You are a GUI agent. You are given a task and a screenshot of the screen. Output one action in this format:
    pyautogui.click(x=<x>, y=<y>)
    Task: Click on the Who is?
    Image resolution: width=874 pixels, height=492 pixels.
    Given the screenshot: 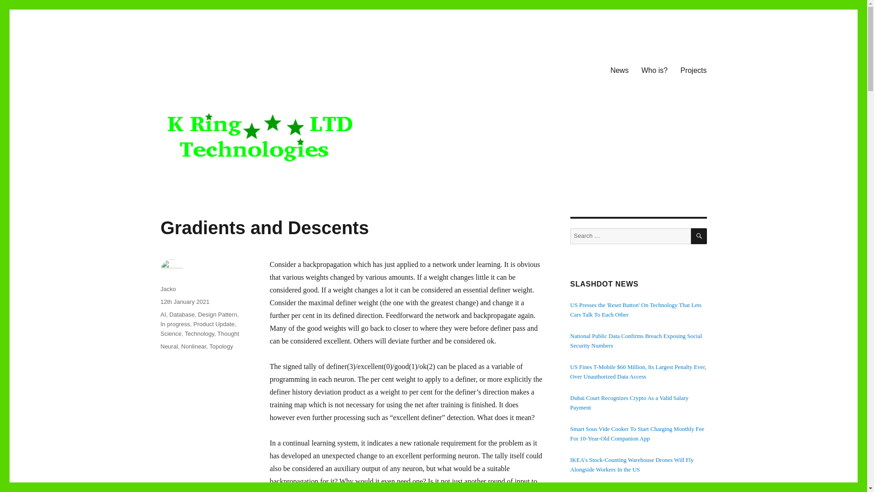 What is the action you would take?
    pyautogui.click(x=655, y=70)
    